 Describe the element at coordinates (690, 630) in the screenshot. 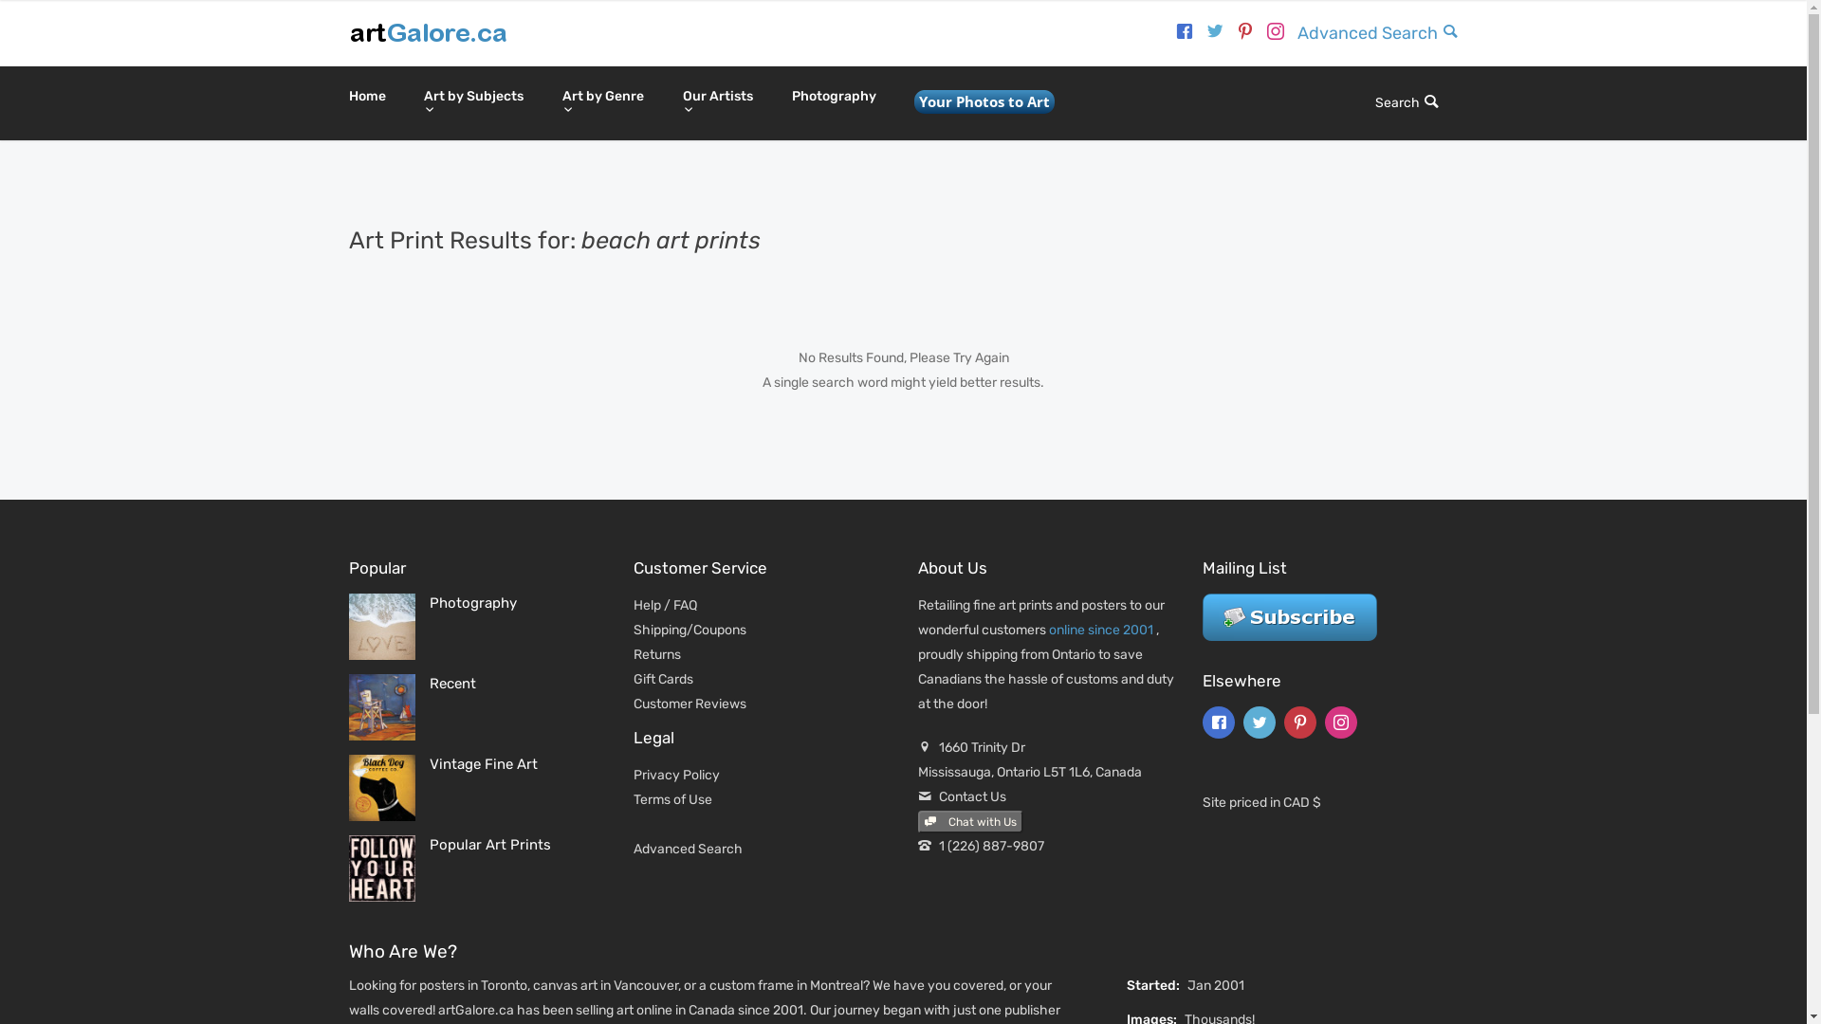

I see `Shipping/Coupons` at that location.